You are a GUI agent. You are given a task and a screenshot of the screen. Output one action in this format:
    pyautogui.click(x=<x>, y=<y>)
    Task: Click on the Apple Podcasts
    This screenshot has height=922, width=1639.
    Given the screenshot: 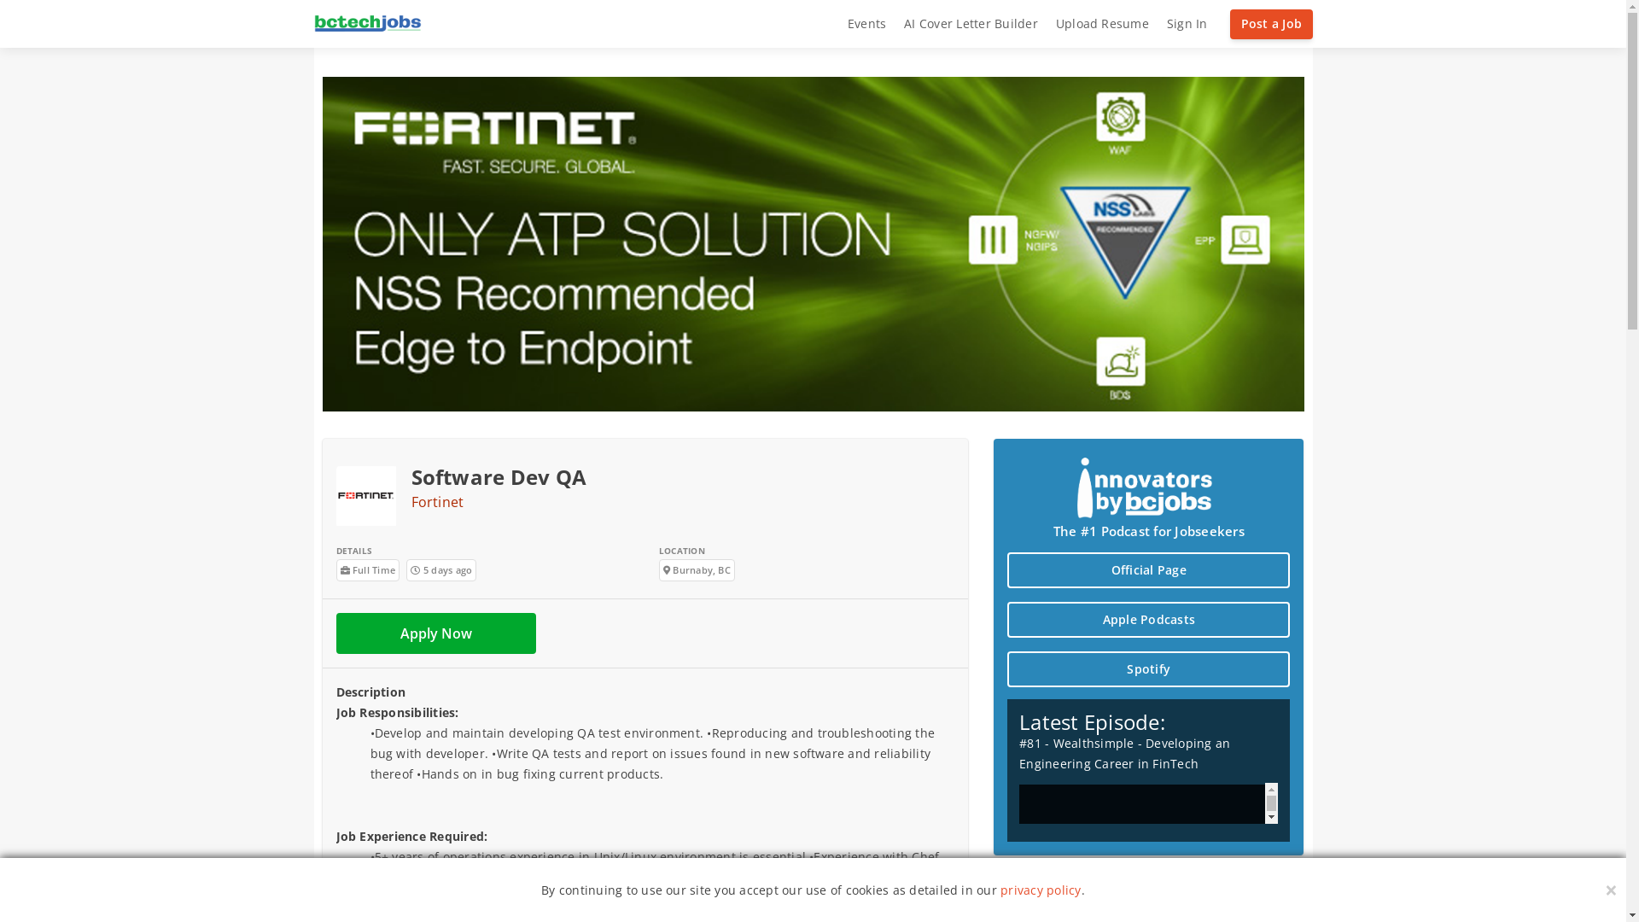 What is the action you would take?
    pyautogui.click(x=1149, y=620)
    